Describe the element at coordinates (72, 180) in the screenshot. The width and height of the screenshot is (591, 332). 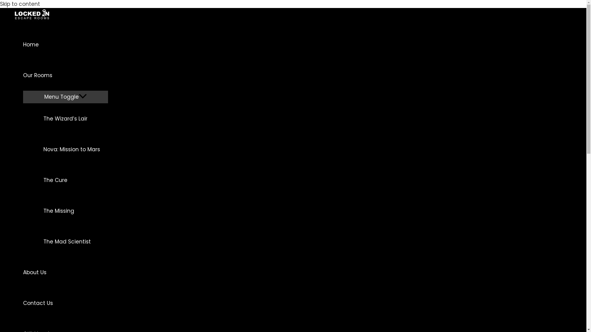
I see `The Cure` at that location.